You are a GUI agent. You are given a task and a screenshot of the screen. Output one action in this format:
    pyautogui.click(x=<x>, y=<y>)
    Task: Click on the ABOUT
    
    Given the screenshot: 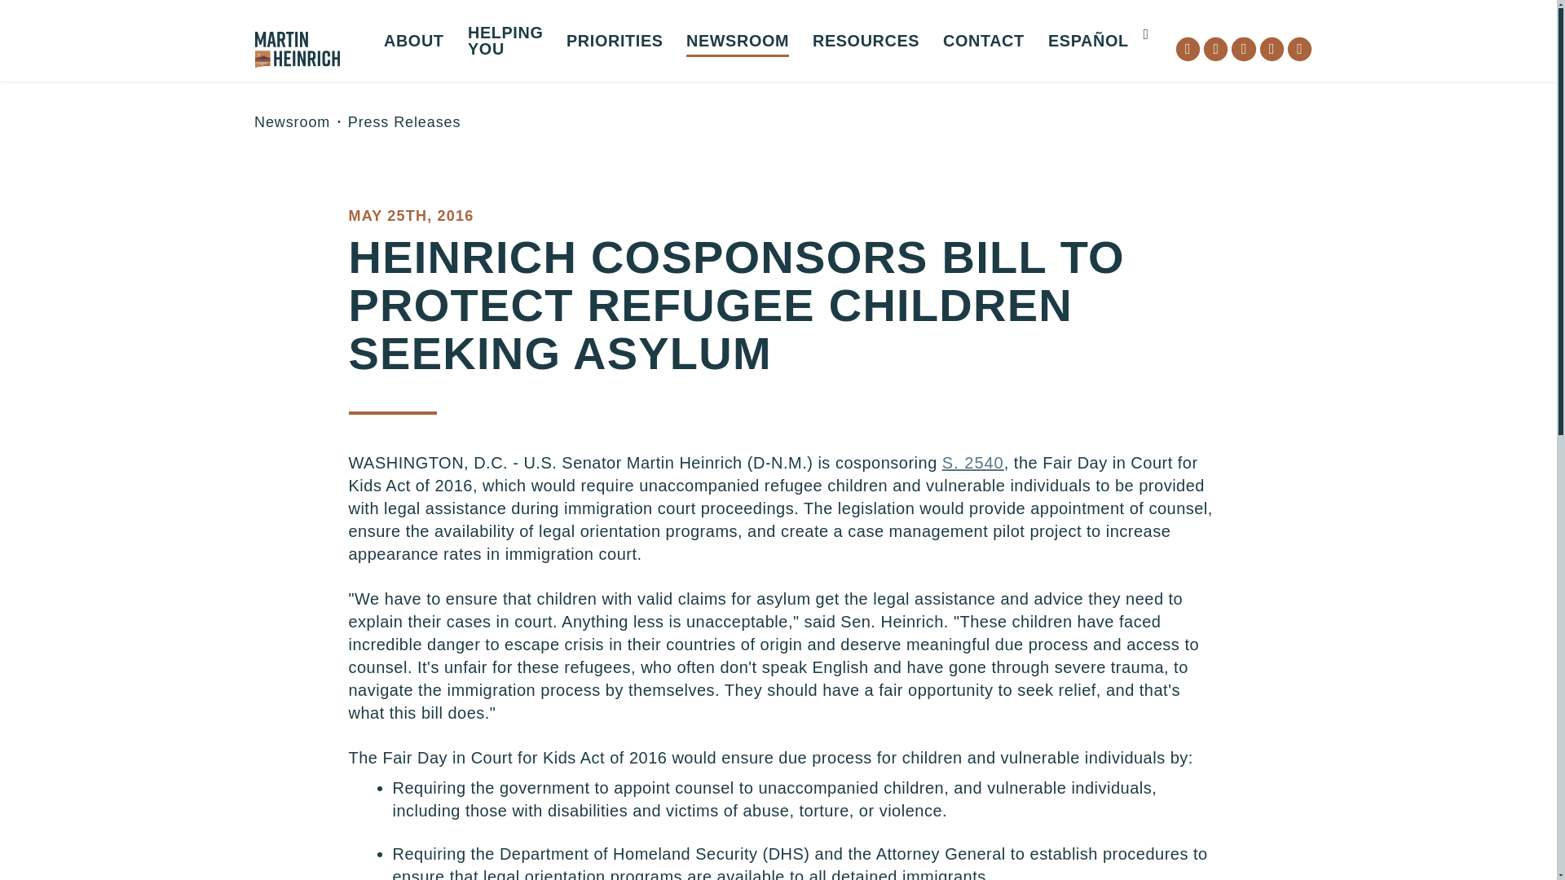 What is the action you would take?
    pyautogui.click(x=414, y=46)
    